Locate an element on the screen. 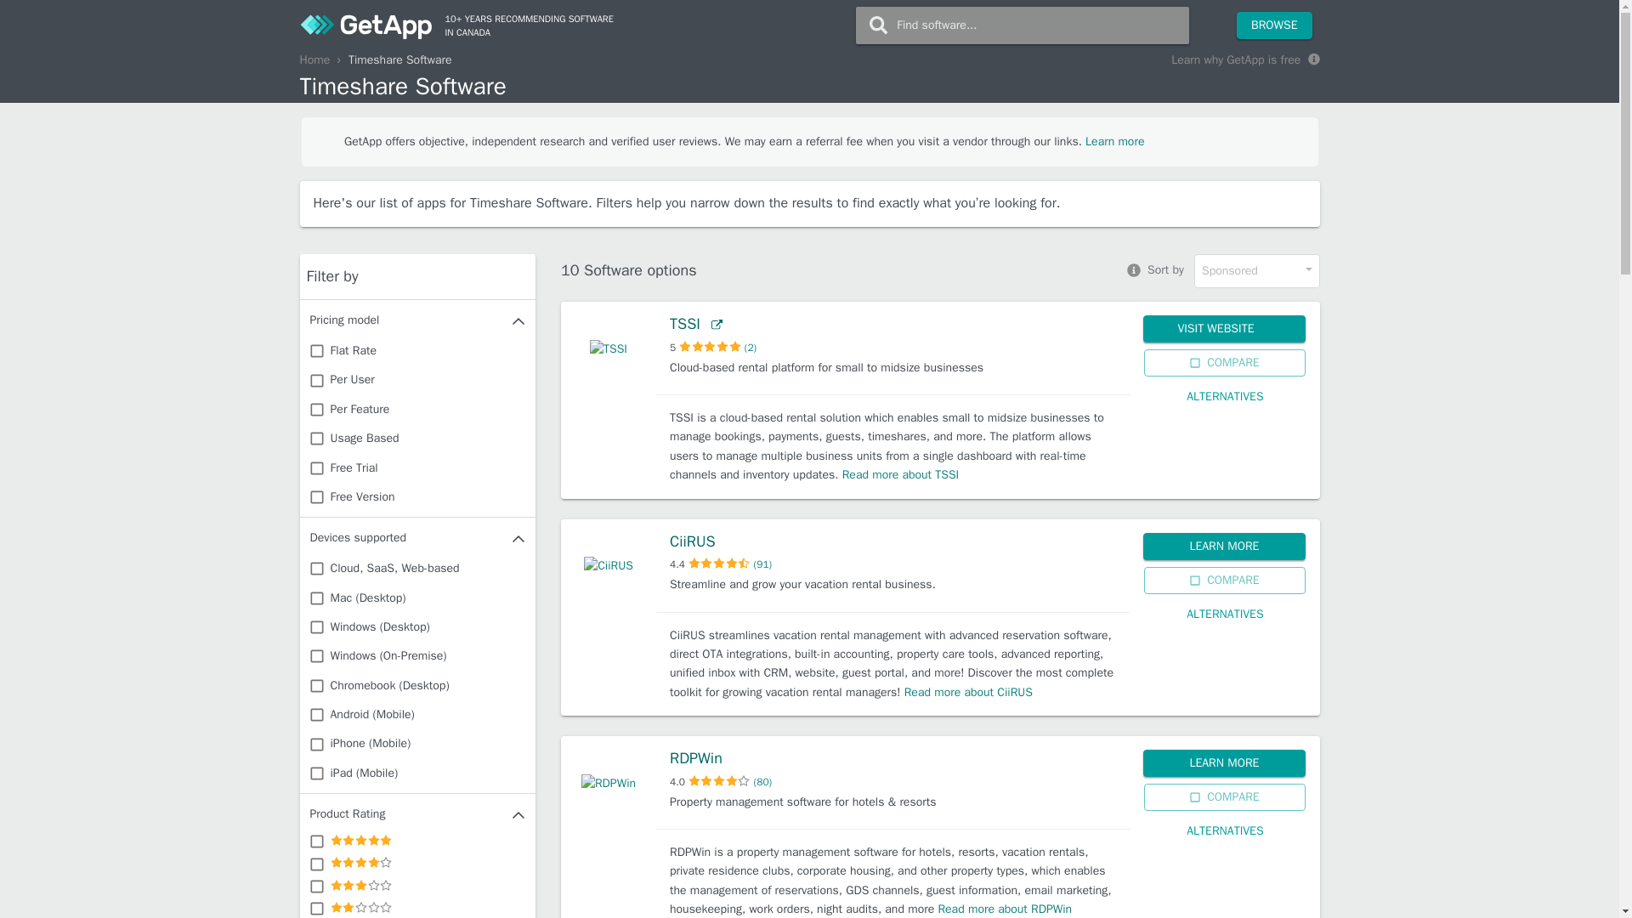 The height and width of the screenshot is (918, 1632). Usage Based is located at coordinates (417, 439).